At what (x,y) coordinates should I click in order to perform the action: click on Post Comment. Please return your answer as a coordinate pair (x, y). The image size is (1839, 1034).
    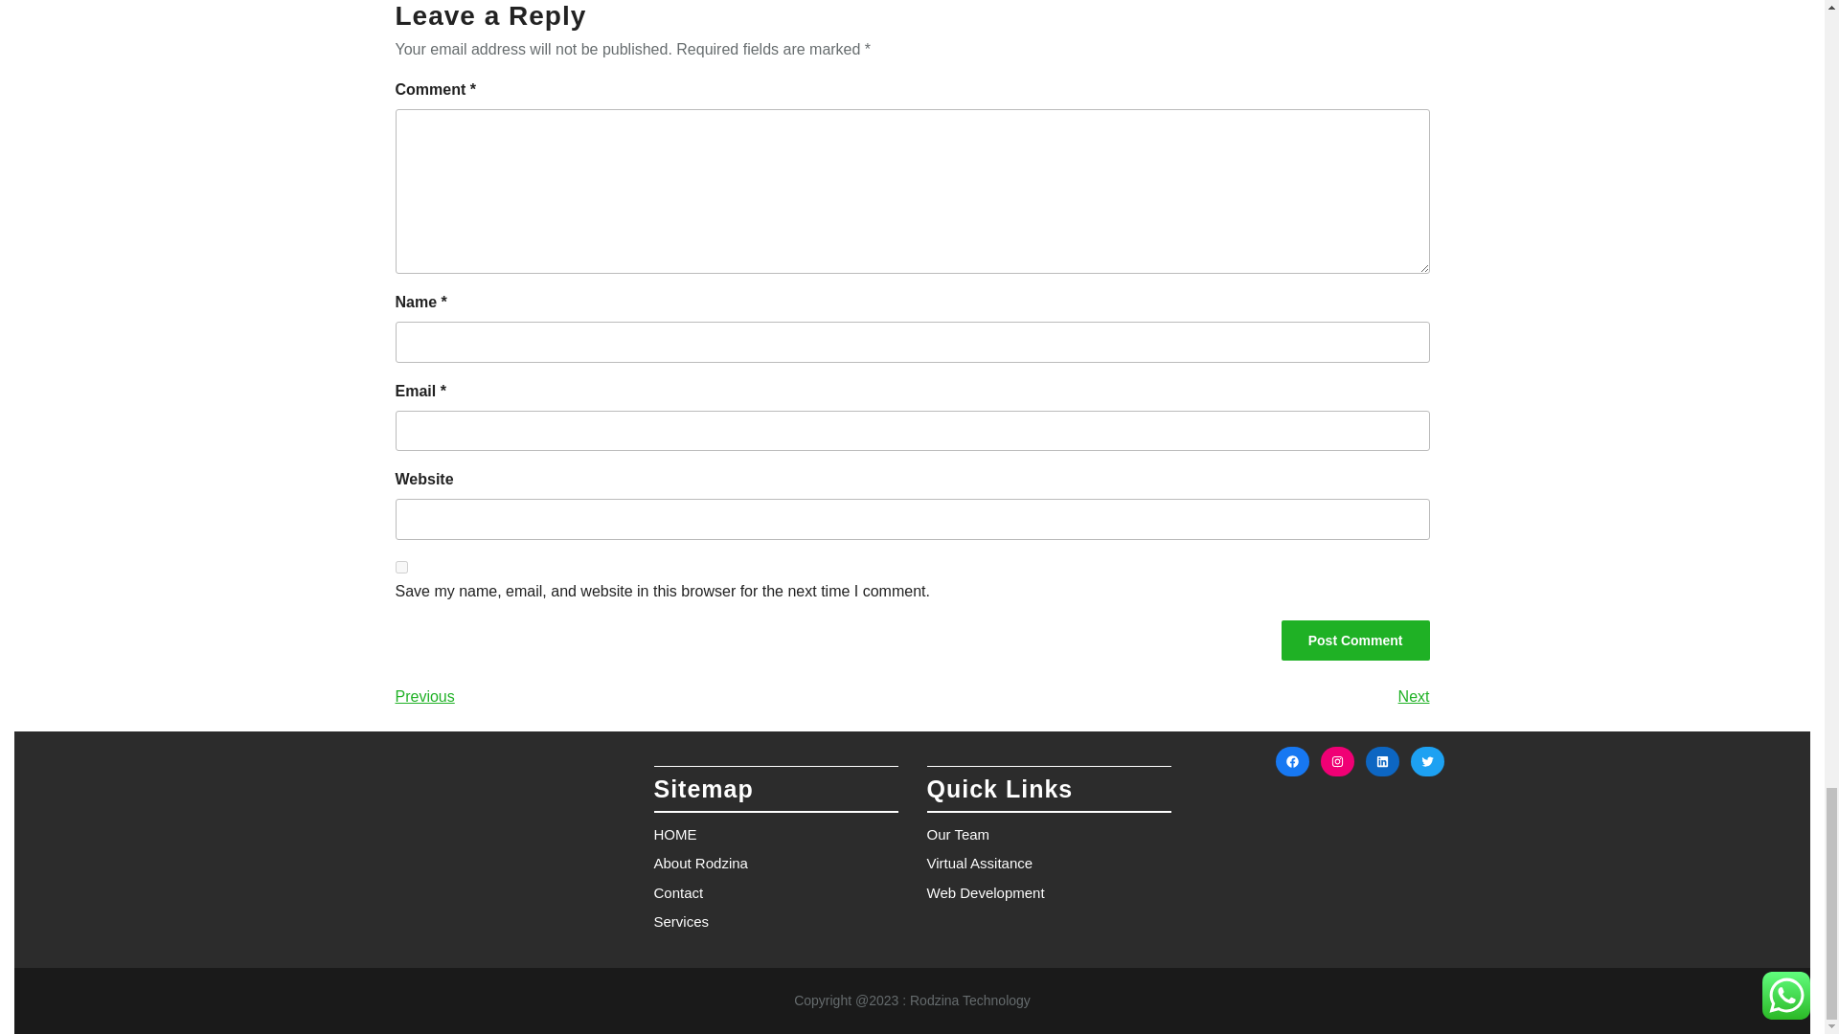
    Looking at the image, I should click on (1356, 641).